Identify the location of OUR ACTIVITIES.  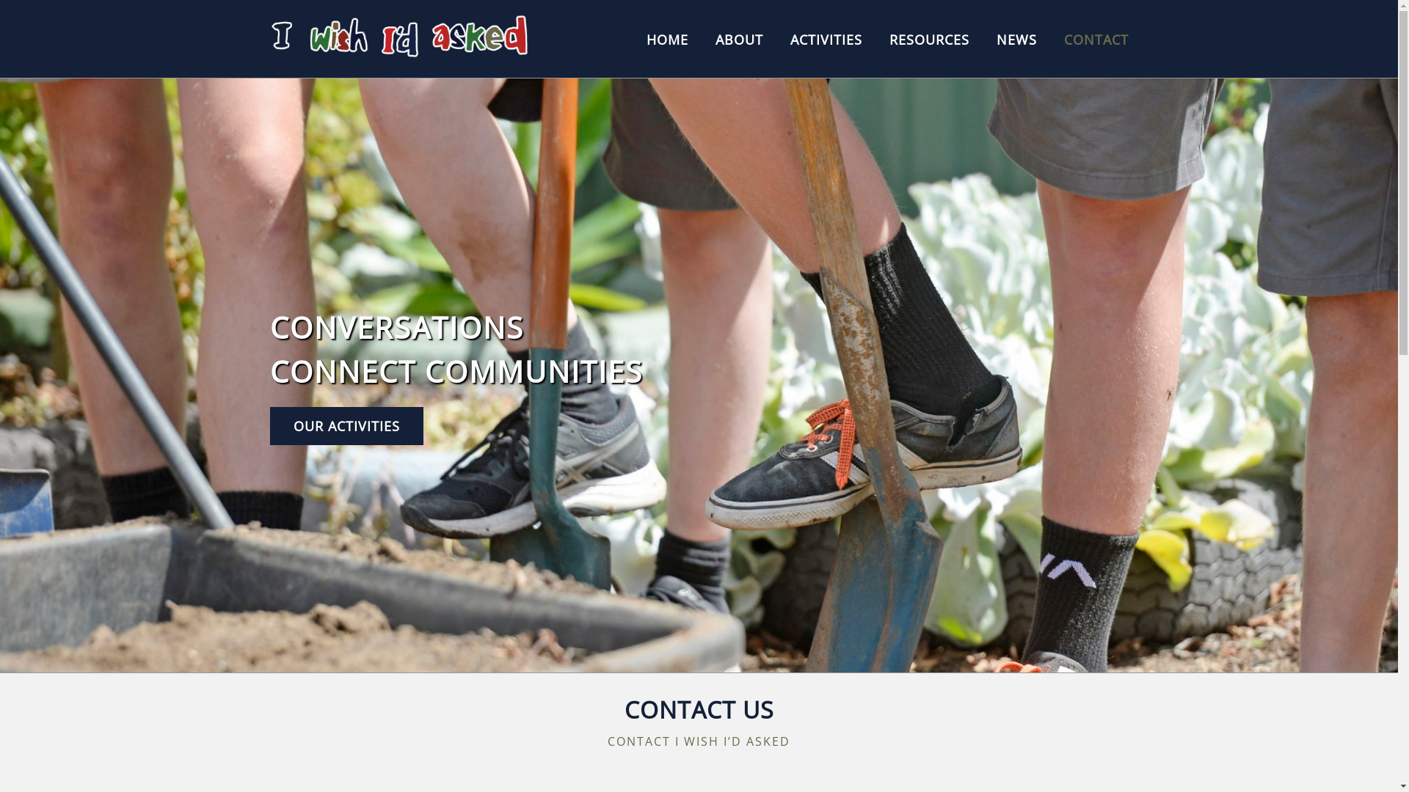
(346, 426).